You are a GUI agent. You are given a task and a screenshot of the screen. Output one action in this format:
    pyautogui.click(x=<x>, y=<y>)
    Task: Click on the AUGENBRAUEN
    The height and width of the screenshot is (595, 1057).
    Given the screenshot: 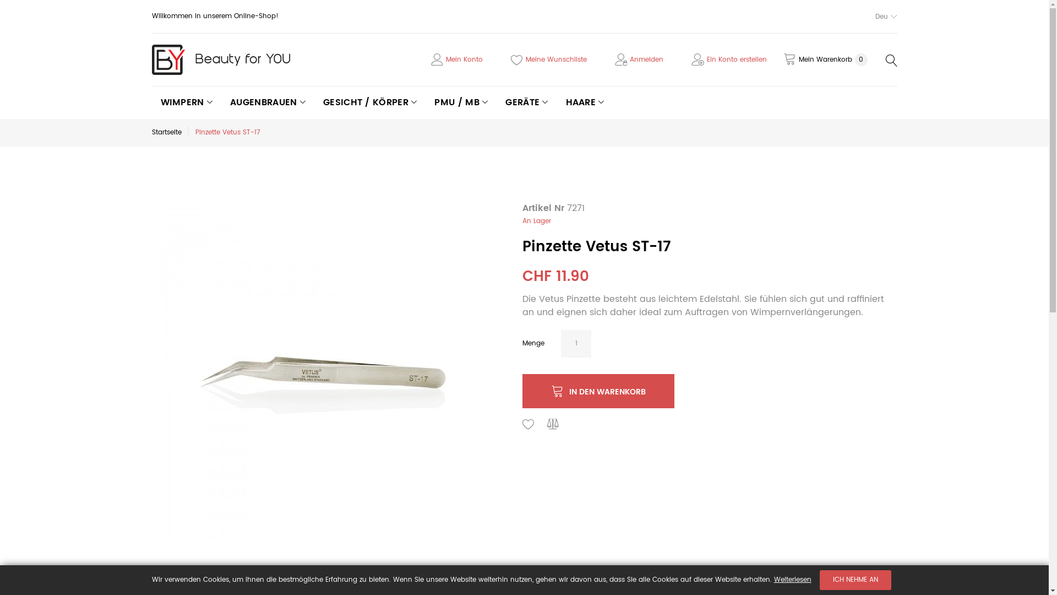 What is the action you would take?
    pyautogui.click(x=268, y=102)
    